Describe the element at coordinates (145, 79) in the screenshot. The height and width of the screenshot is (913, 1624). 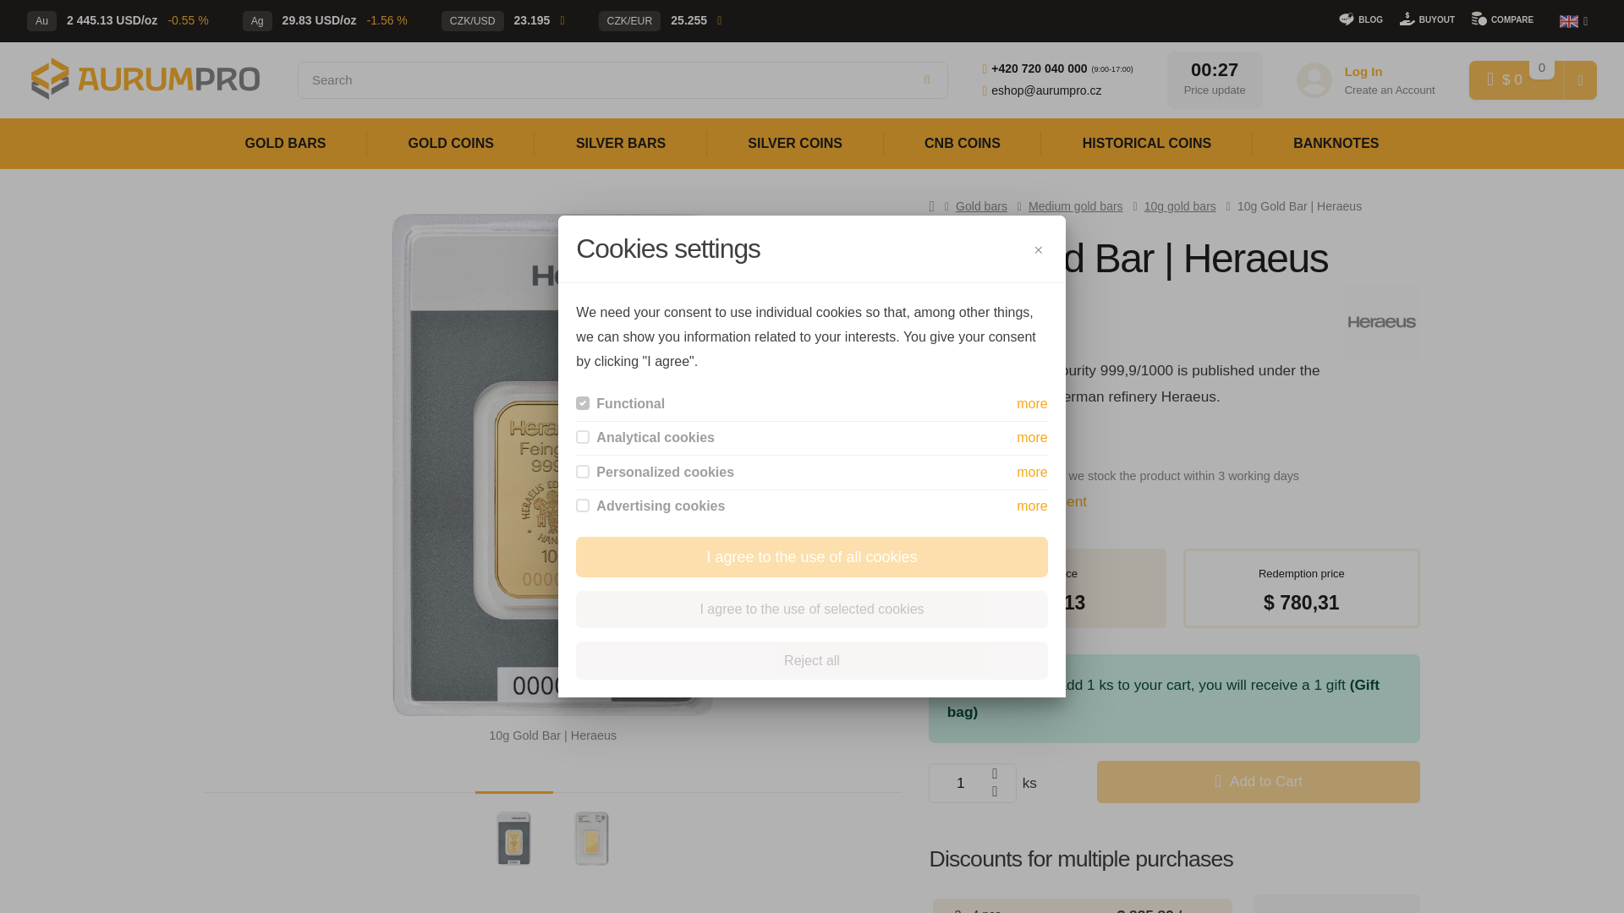
I see `Home` at that location.